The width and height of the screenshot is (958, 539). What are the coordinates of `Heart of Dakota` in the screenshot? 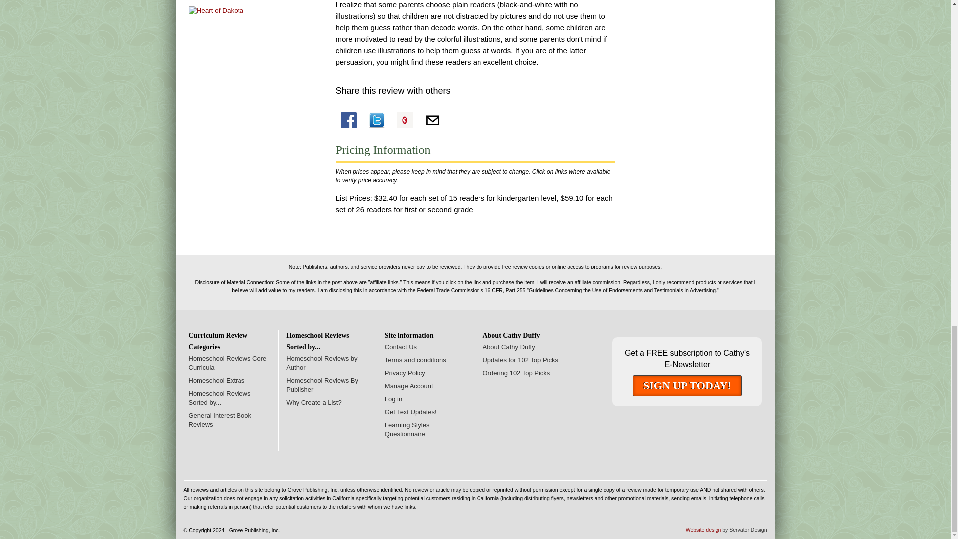 It's located at (217, 10).